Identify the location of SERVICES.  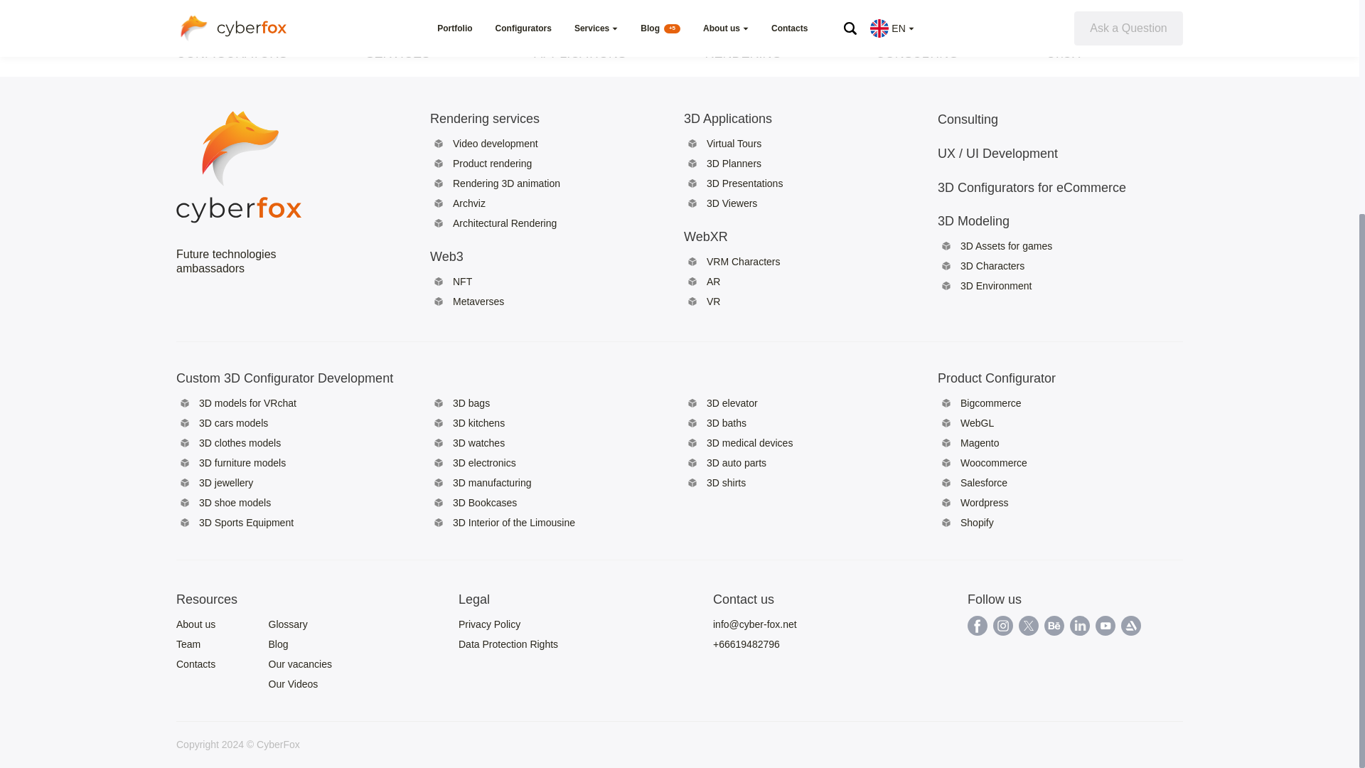
(397, 53).